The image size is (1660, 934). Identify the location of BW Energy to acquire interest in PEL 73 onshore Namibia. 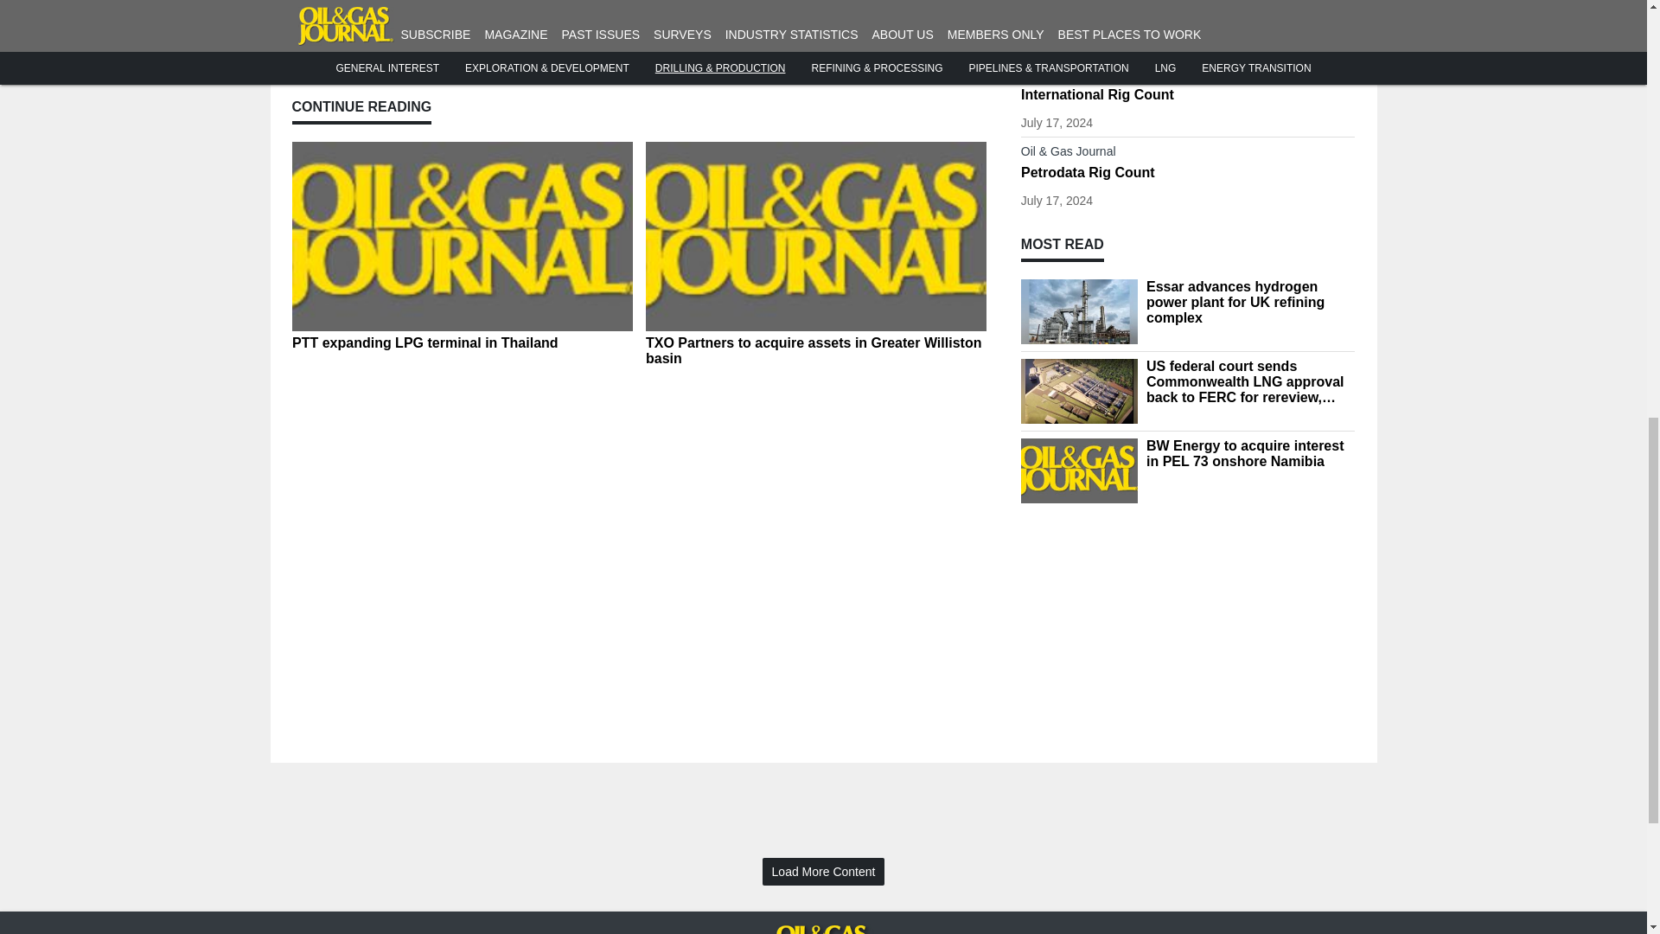
(1251, 453).